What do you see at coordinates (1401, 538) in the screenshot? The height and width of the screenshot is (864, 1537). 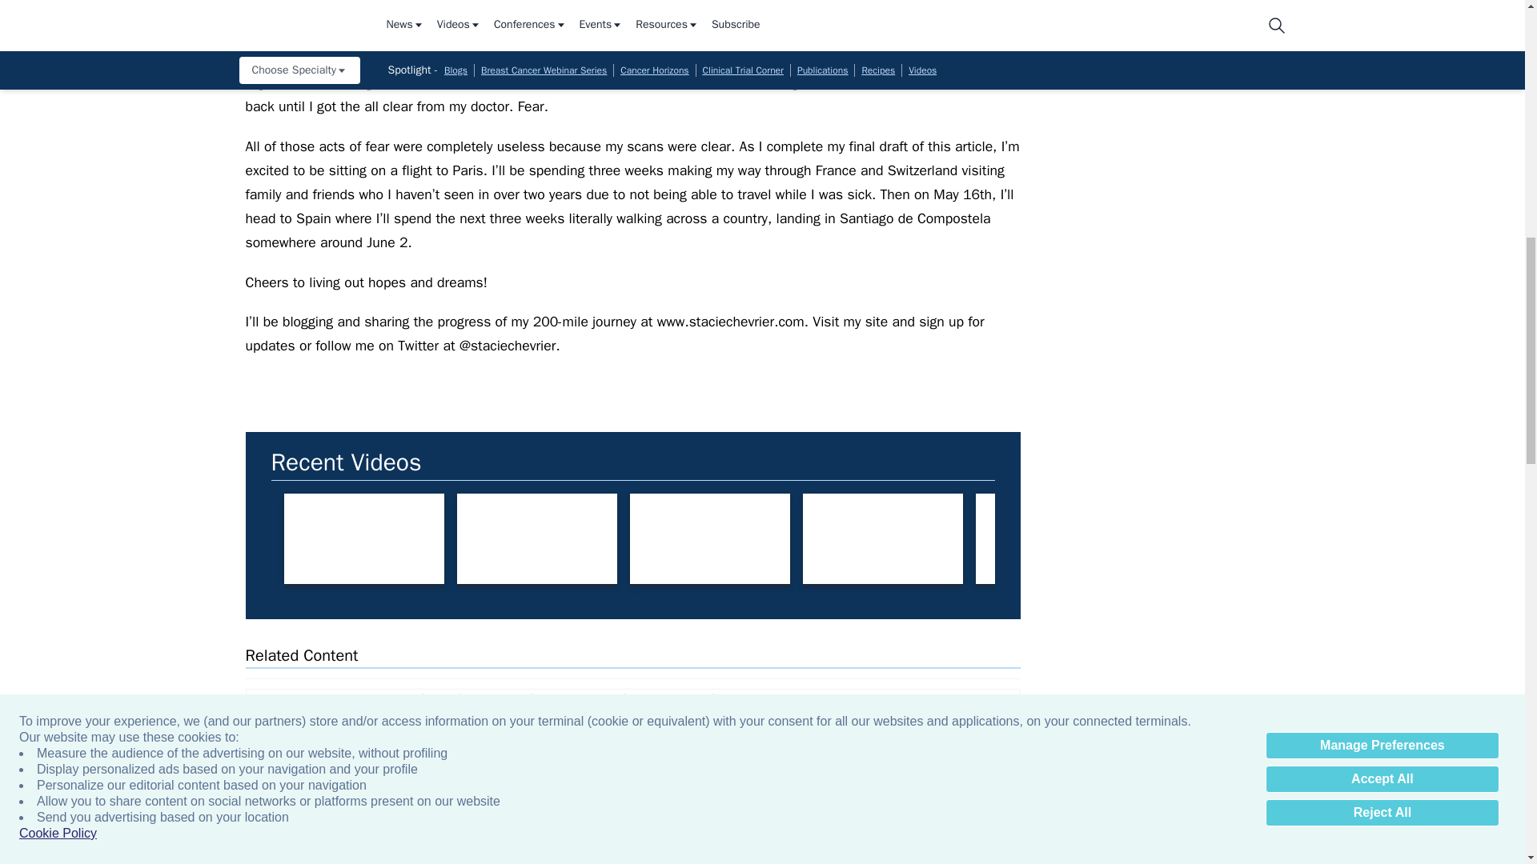 I see `Image of a woman with a brown hair tied into a bun. ` at bounding box center [1401, 538].